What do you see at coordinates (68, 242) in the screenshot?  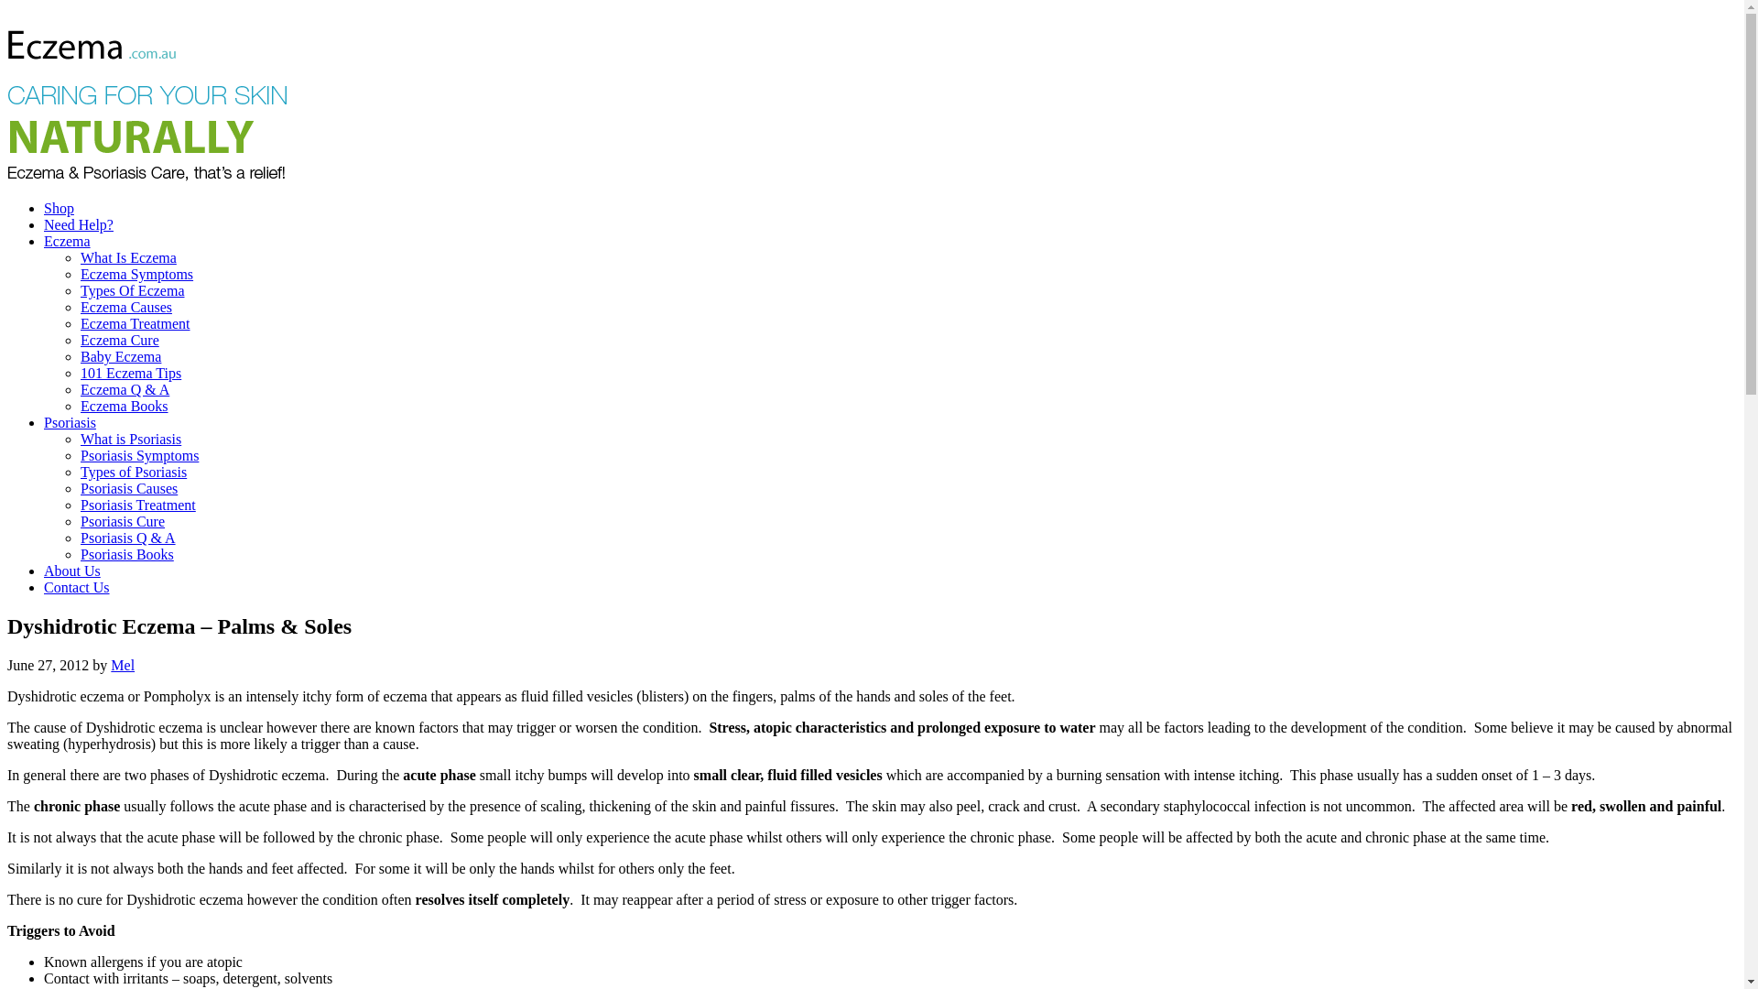 I see `Eczema` at bounding box center [68, 242].